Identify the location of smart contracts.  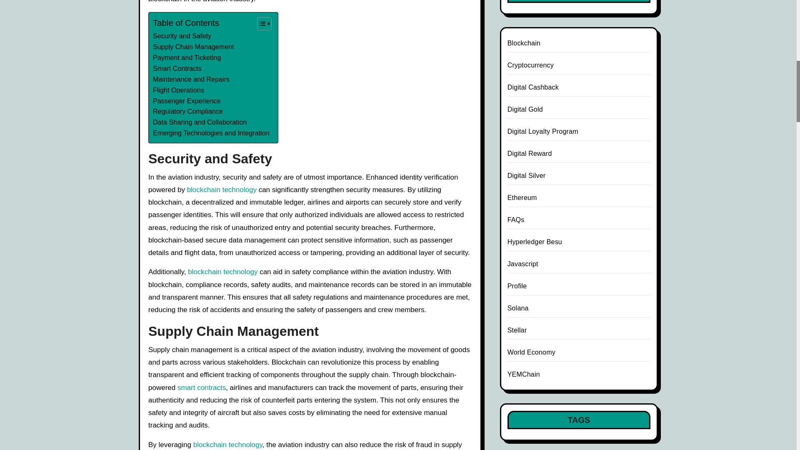
(202, 387).